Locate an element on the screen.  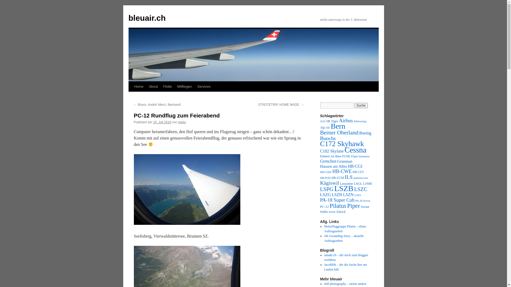
Airbus is located at coordinates (346, 121).